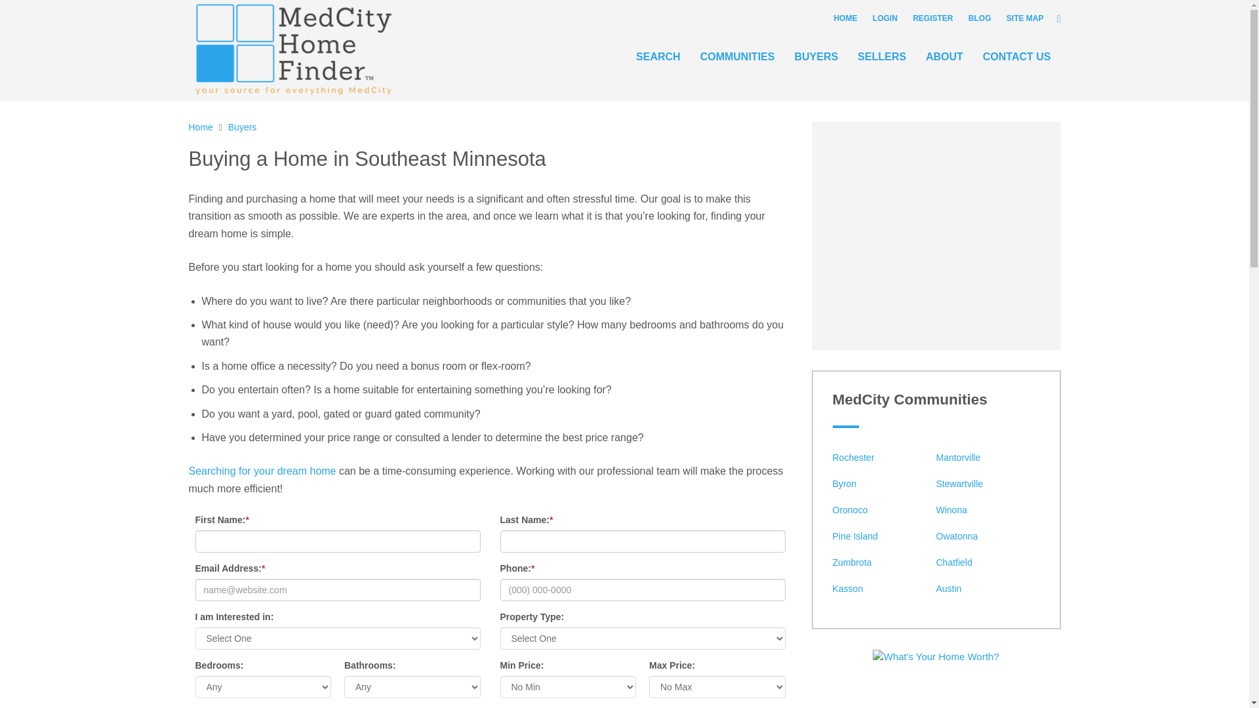 The height and width of the screenshot is (708, 1259). Describe the element at coordinates (658, 56) in the screenshot. I see `SEARCH` at that location.